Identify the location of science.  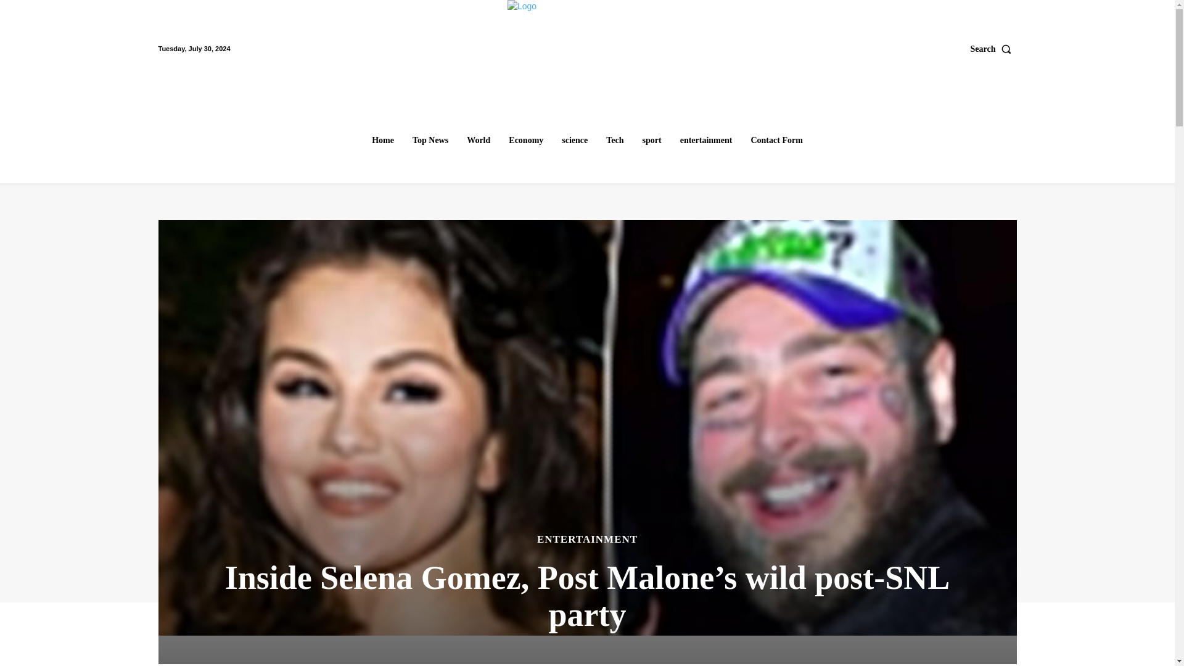
(575, 141).